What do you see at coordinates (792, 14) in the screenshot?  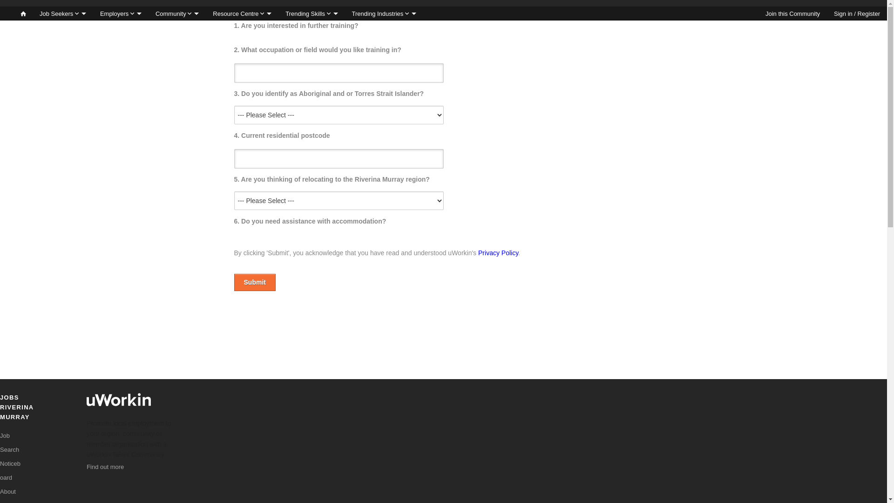 I see `Join this Community` at bounding box center [792, 14].